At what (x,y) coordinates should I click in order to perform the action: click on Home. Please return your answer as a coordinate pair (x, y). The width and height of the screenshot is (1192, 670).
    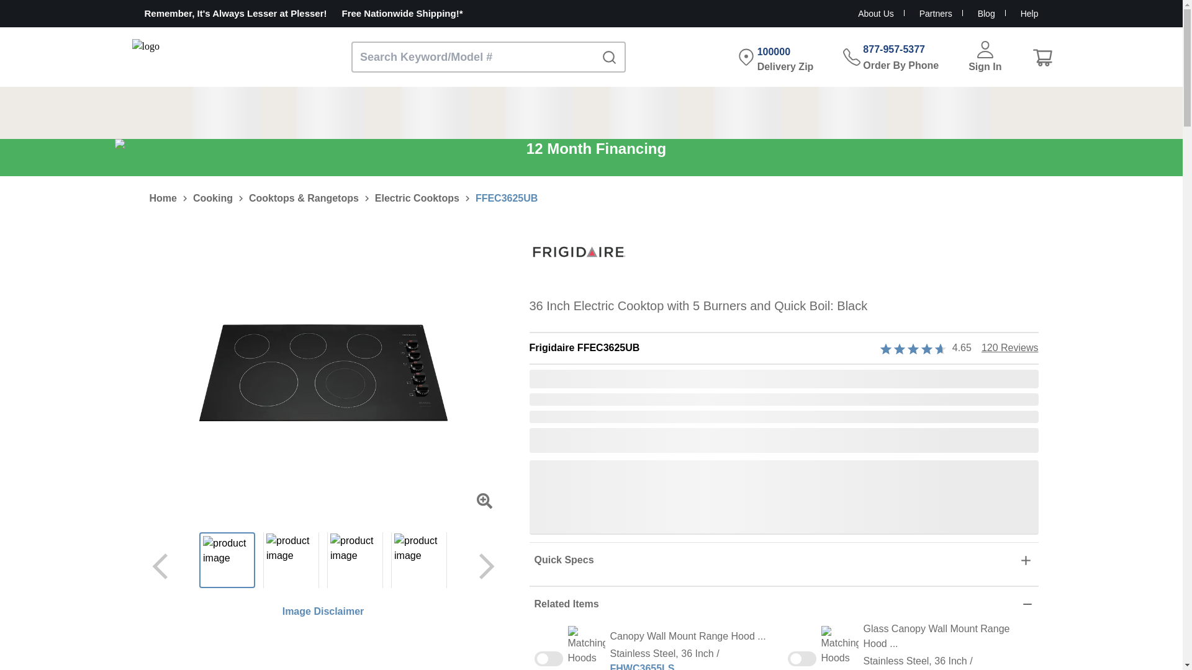
    Looking at the image, I should click on (163, 199).